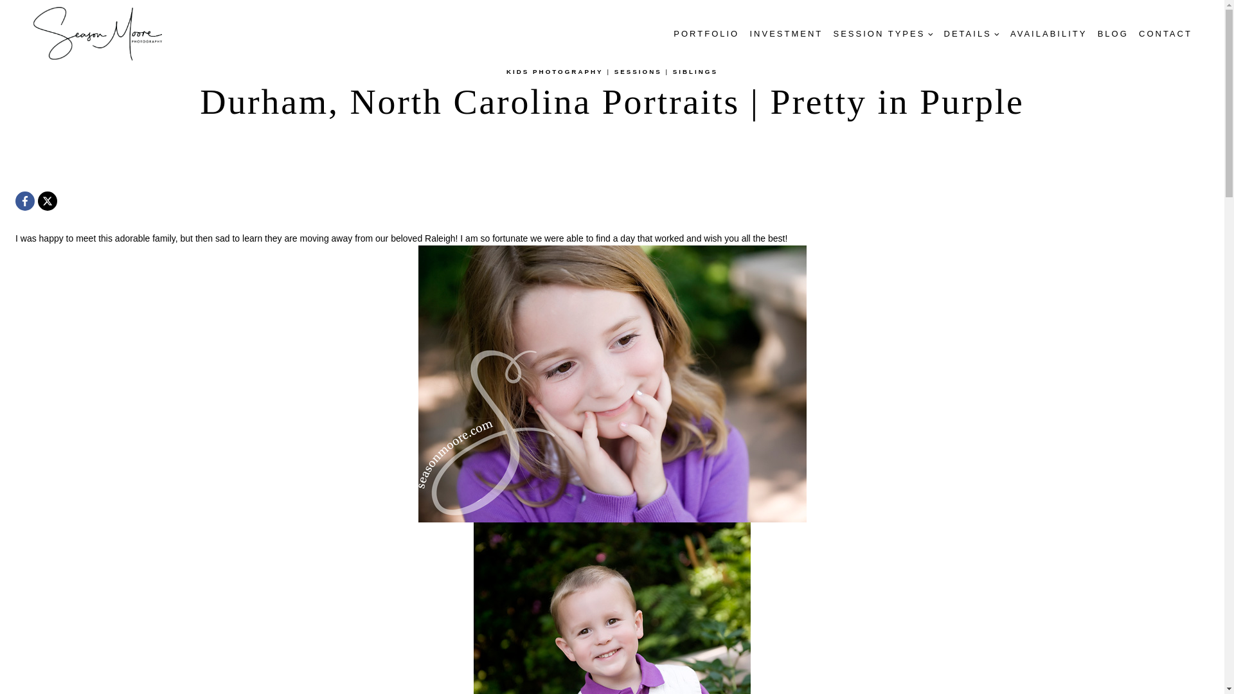 The width and height of the screenshot is (1234, 694). Describe the element at coordinates (1113, 33) in the screenshot. I see `BLOG` at that location.